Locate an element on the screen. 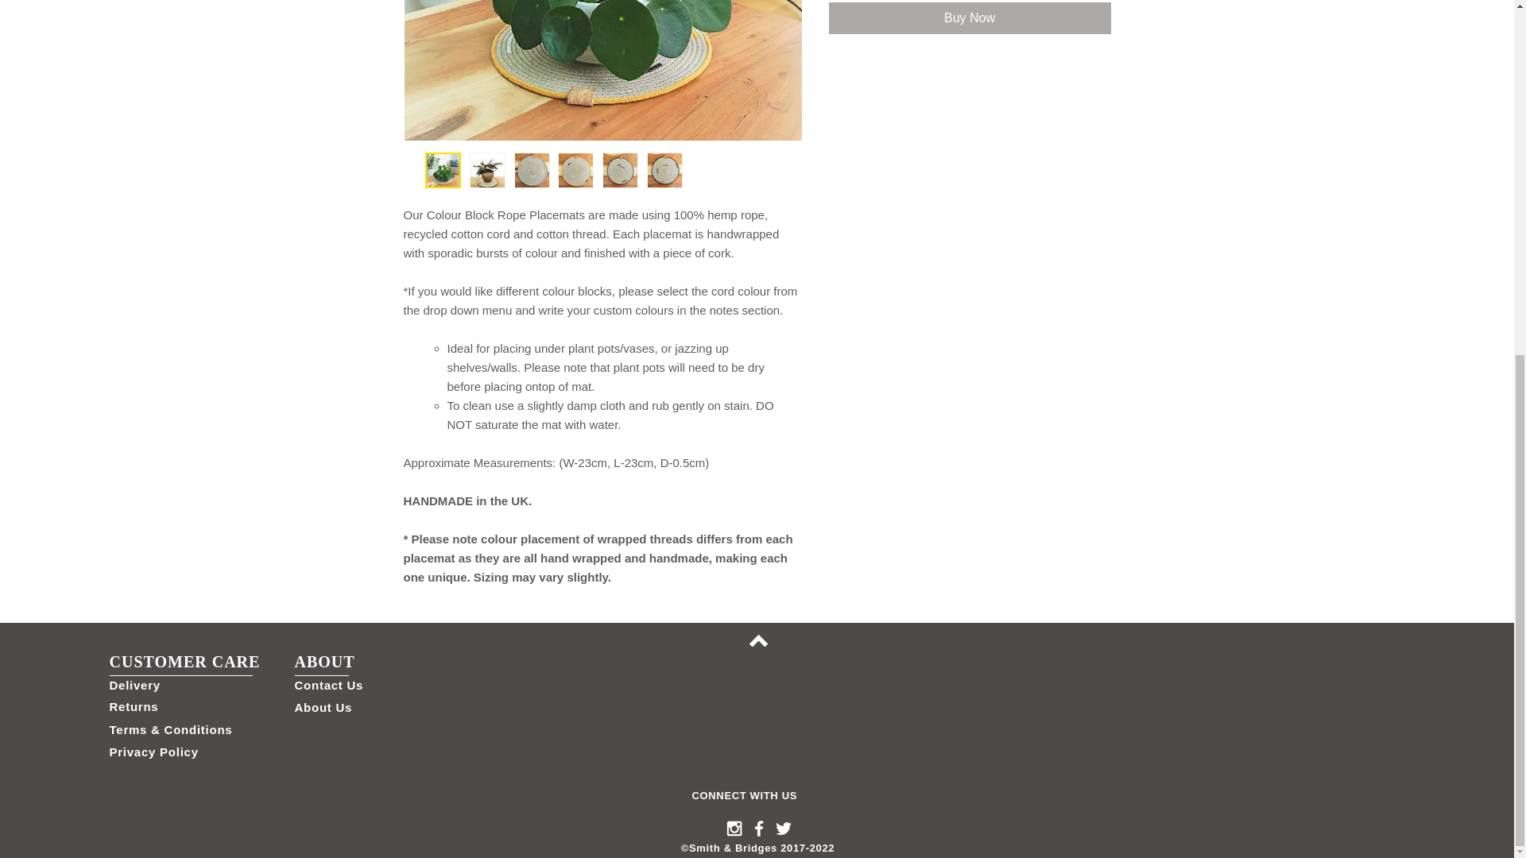 Image resolution: width=1526 pixels, height=858 pixels. Delivery is located at coordinates (135, 685).